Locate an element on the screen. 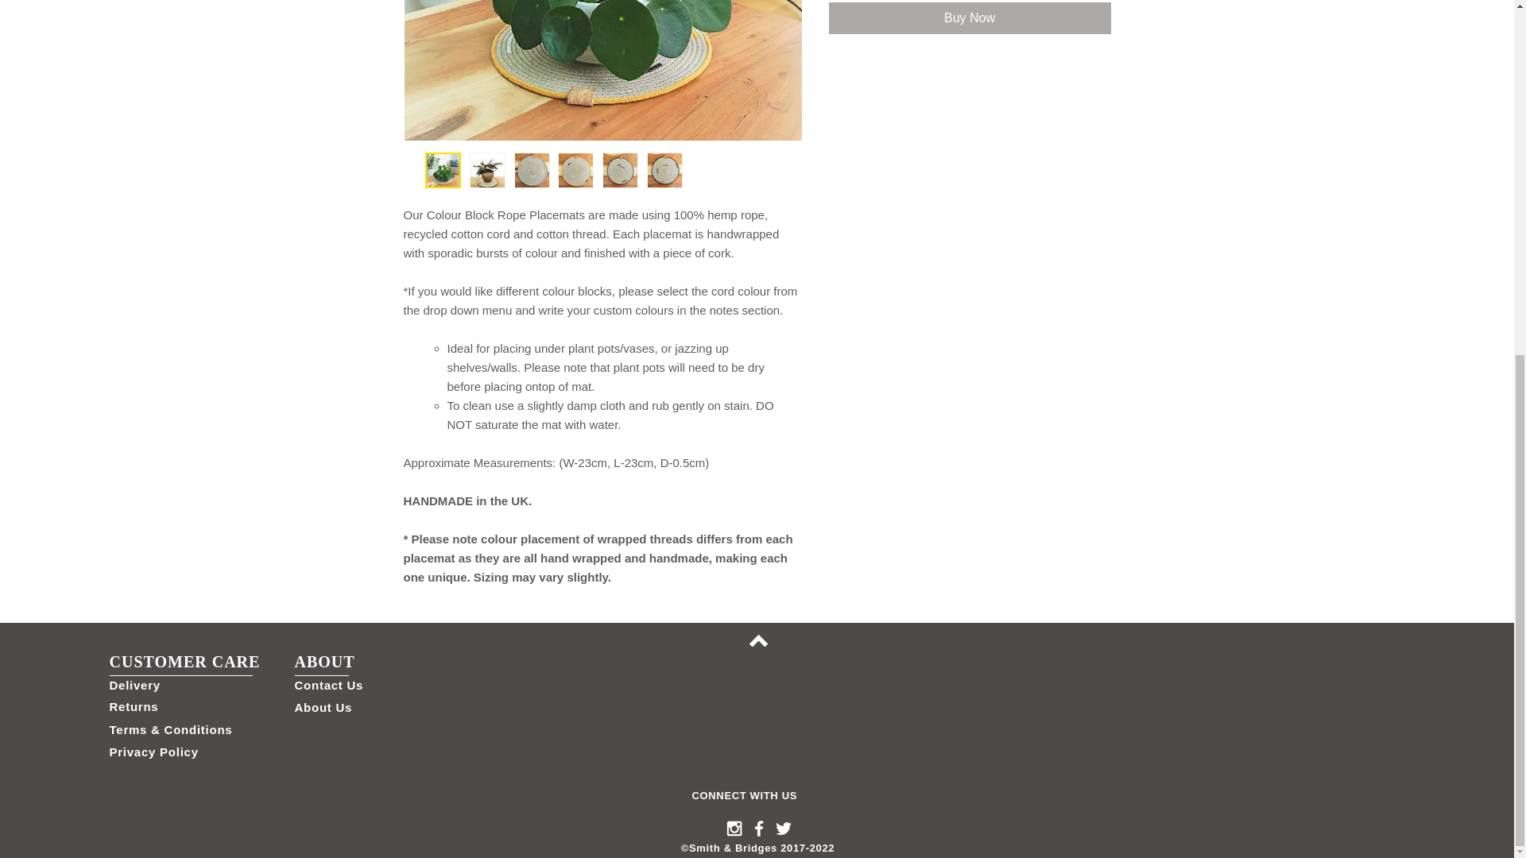 Image resolution: width=1526 pixels, height=858 pixels. Delivery is located at coordinates (135, 685).